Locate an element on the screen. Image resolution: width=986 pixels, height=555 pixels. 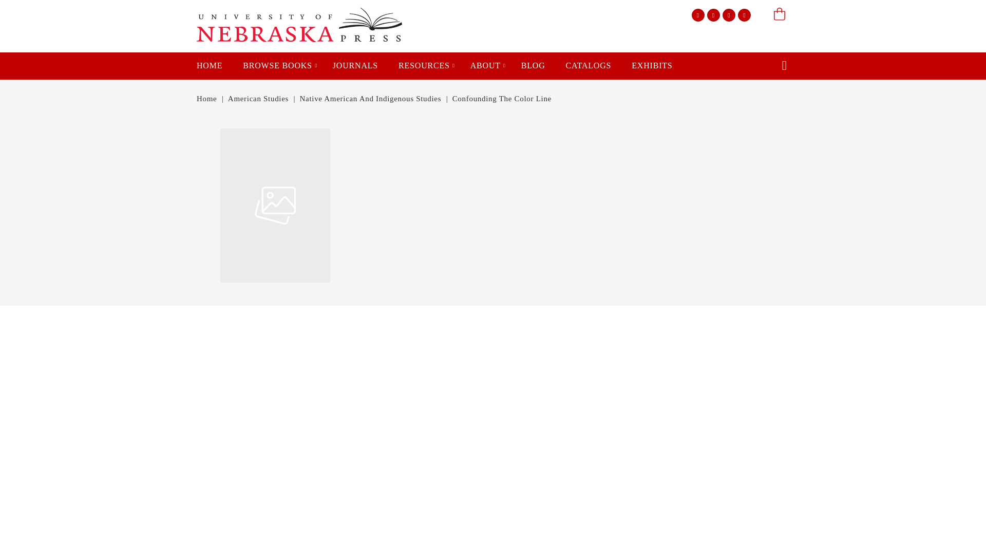
BROWSE BOOKS is located at coordinates (277, 66).